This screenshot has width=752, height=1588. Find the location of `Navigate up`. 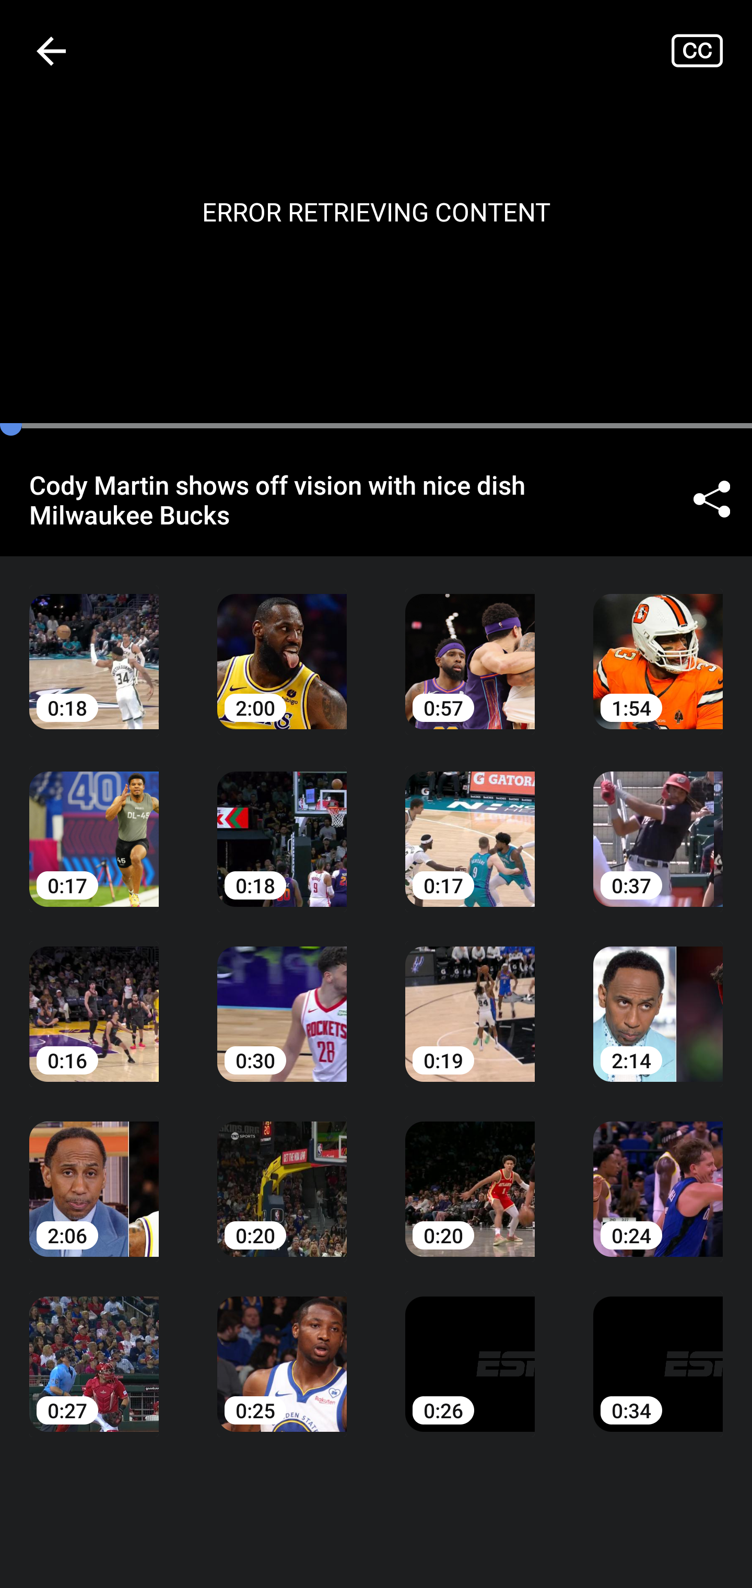

Navigate up is located at coordinates (51, 51).